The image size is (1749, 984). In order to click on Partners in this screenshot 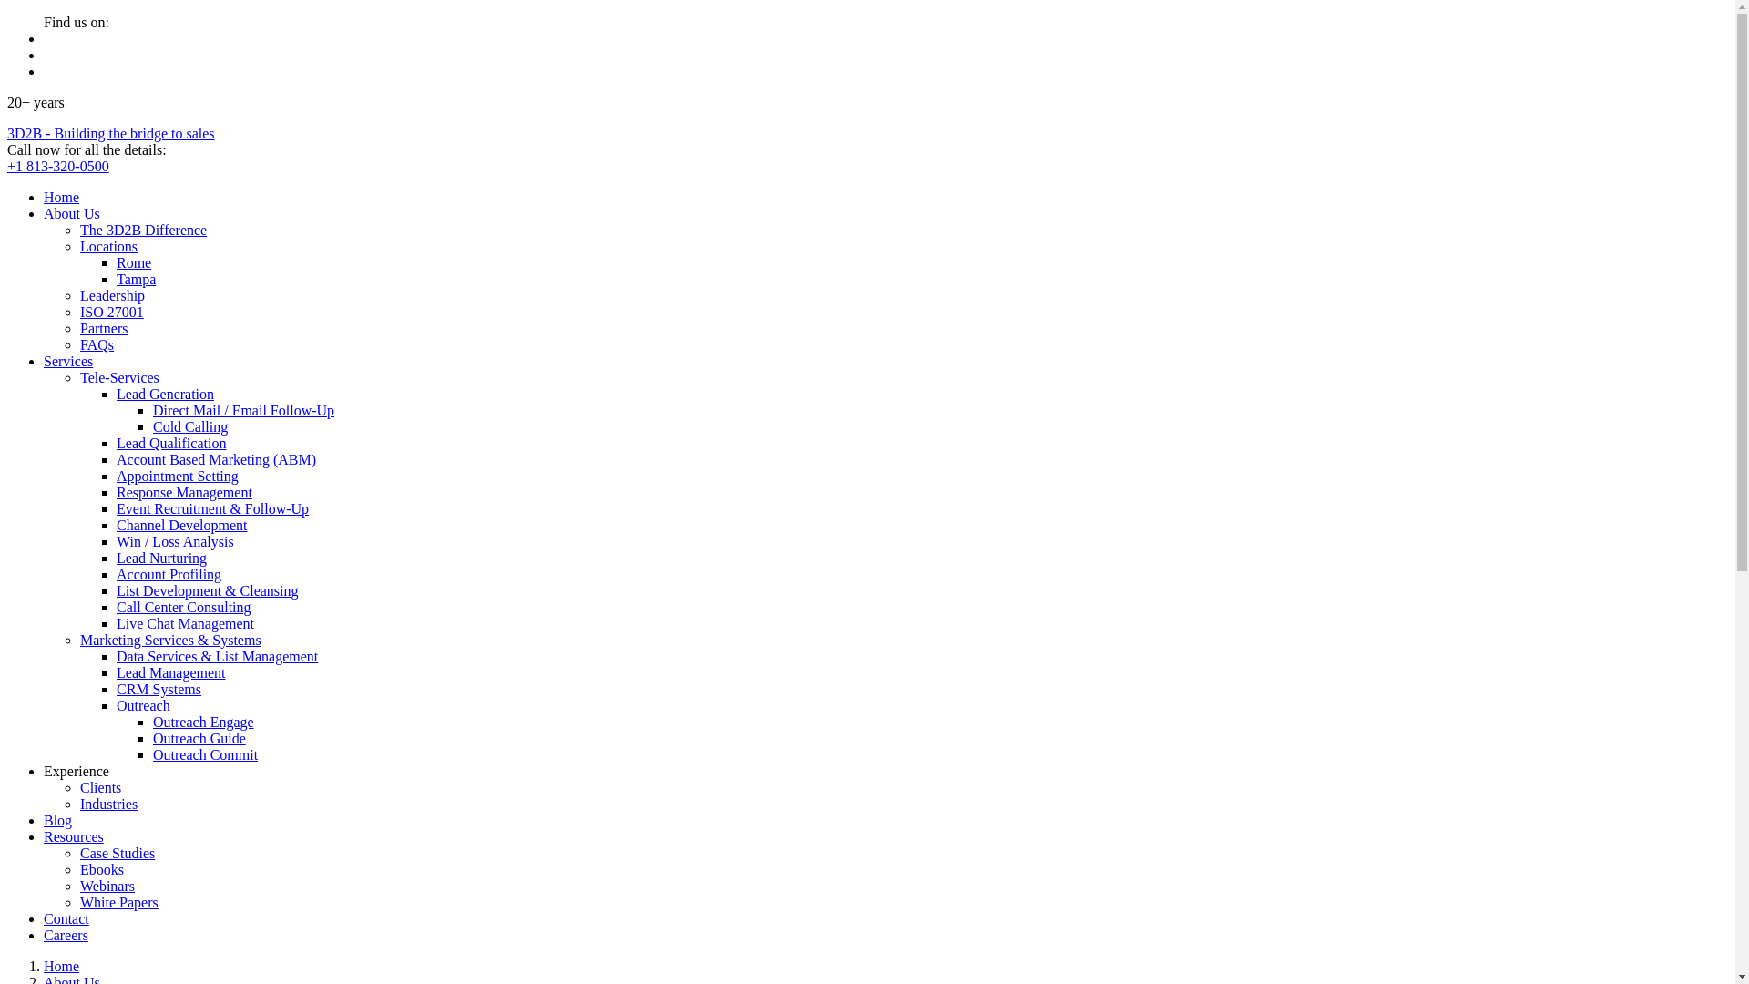, I will do `click(104, 328)`.